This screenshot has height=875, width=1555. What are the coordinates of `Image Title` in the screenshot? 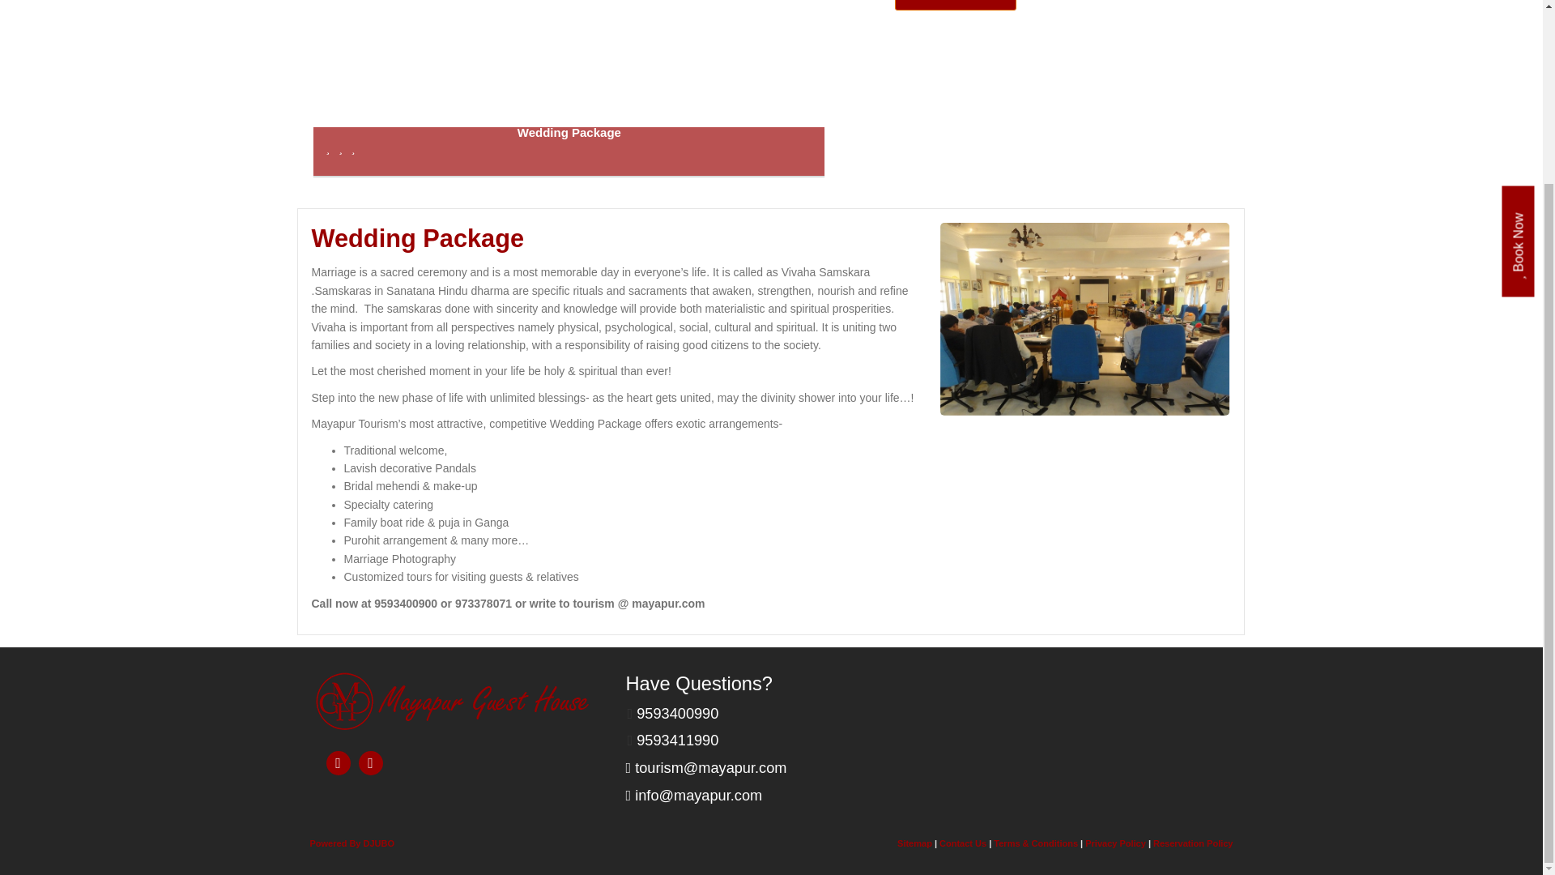 It's located at (454, 701).